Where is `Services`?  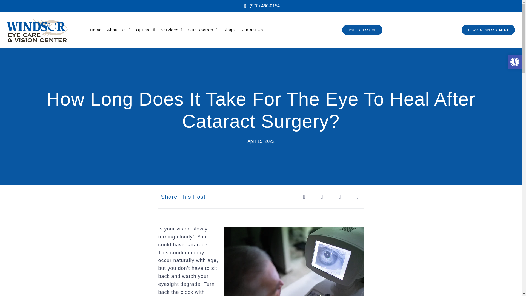 Services is located at coordinates (171, 30).